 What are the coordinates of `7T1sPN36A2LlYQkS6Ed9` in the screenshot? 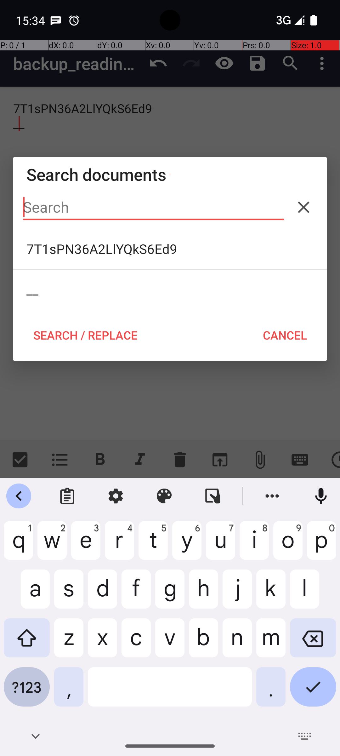 It's located at (170, 249).